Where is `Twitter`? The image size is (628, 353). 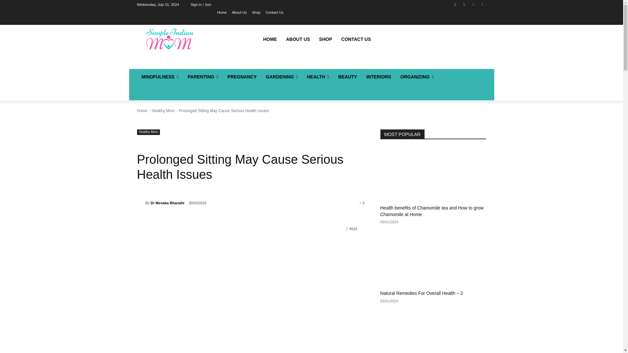 Twitter is located at coordinates (482, 4).